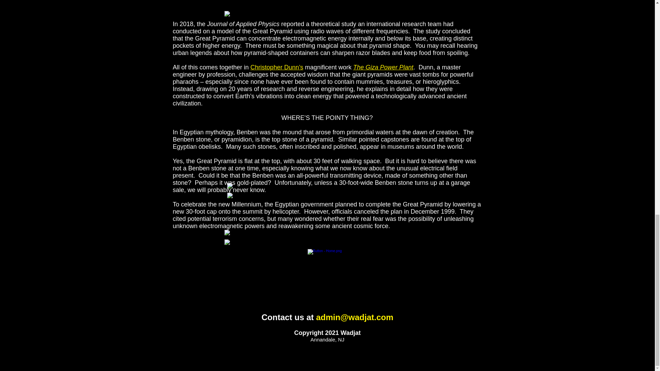  I want to click on The Giza Power Plant, so click(383, 67).